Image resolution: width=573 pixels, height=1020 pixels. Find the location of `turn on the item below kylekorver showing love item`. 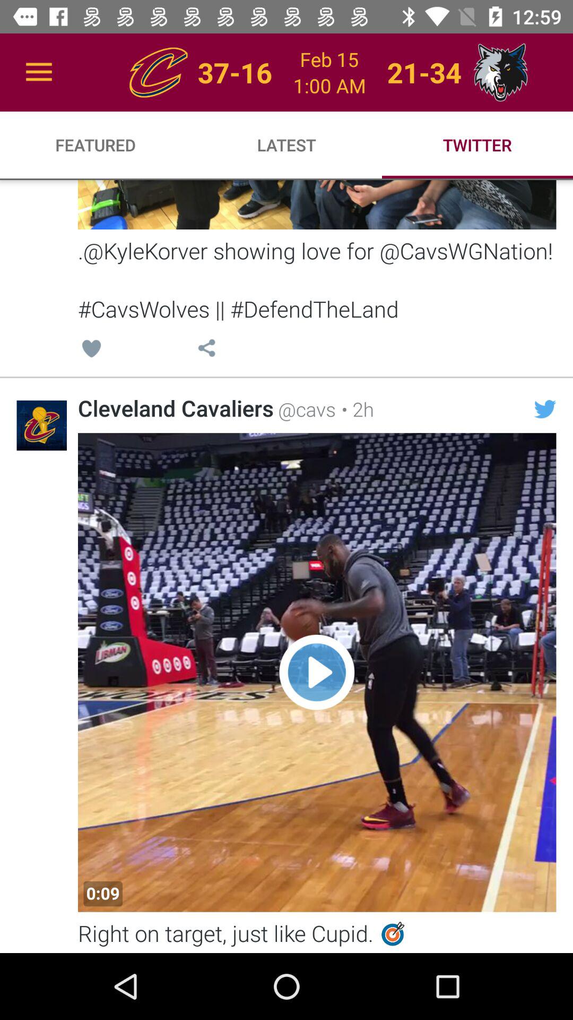

turn on the item below kylekorver showing love item is located at coordinates (545, 409).